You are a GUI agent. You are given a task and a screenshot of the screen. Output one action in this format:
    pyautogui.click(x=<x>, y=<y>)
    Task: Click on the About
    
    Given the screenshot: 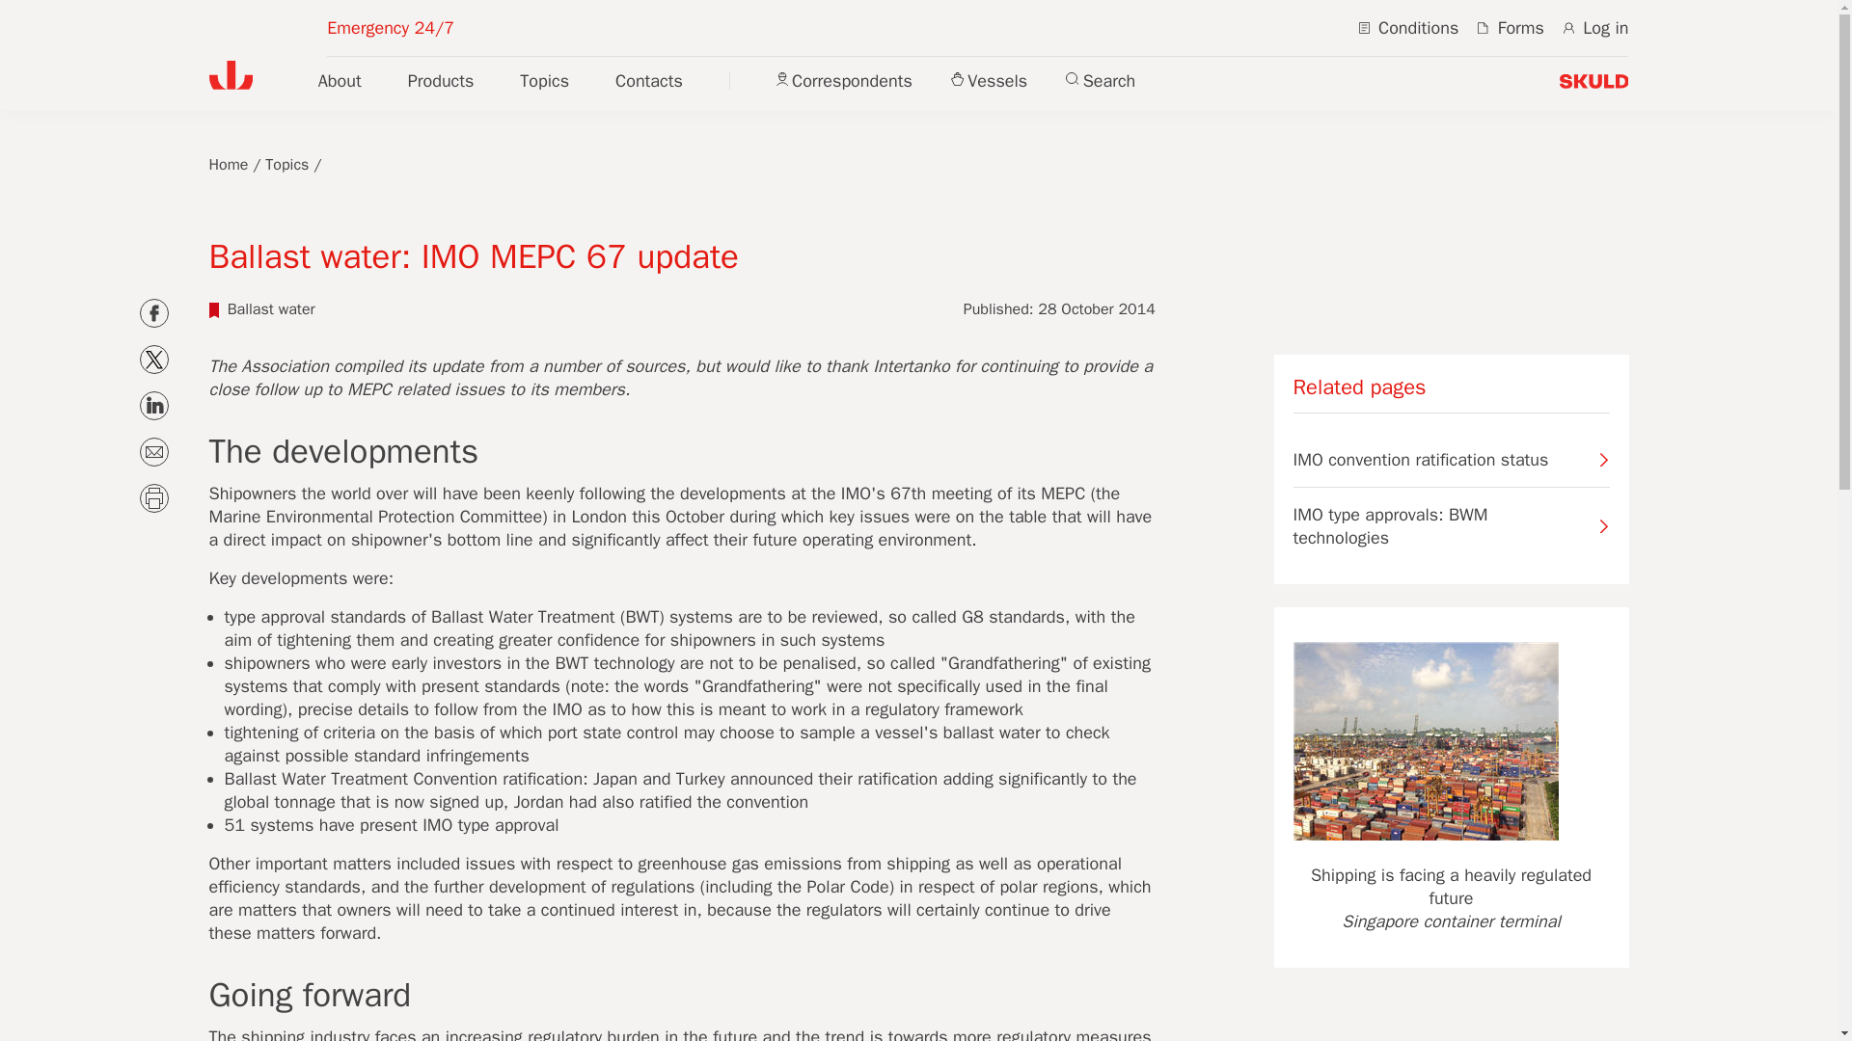 What is the action you would take?
    pyautogui.click(x=340, y=81)
    